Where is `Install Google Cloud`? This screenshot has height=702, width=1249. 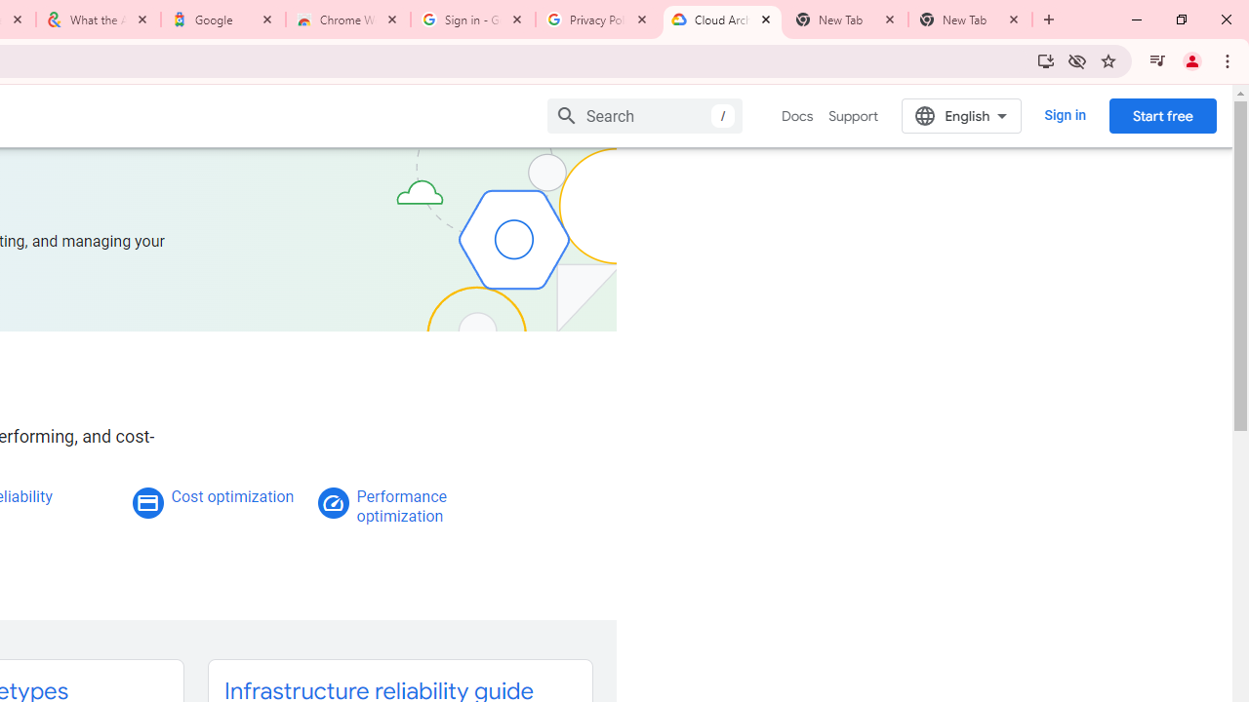 Install Google Cloud is located at coordinates (1046, 60).